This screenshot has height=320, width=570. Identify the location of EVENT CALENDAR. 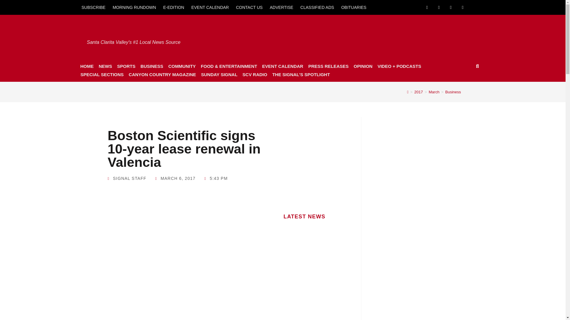
(210, 7).